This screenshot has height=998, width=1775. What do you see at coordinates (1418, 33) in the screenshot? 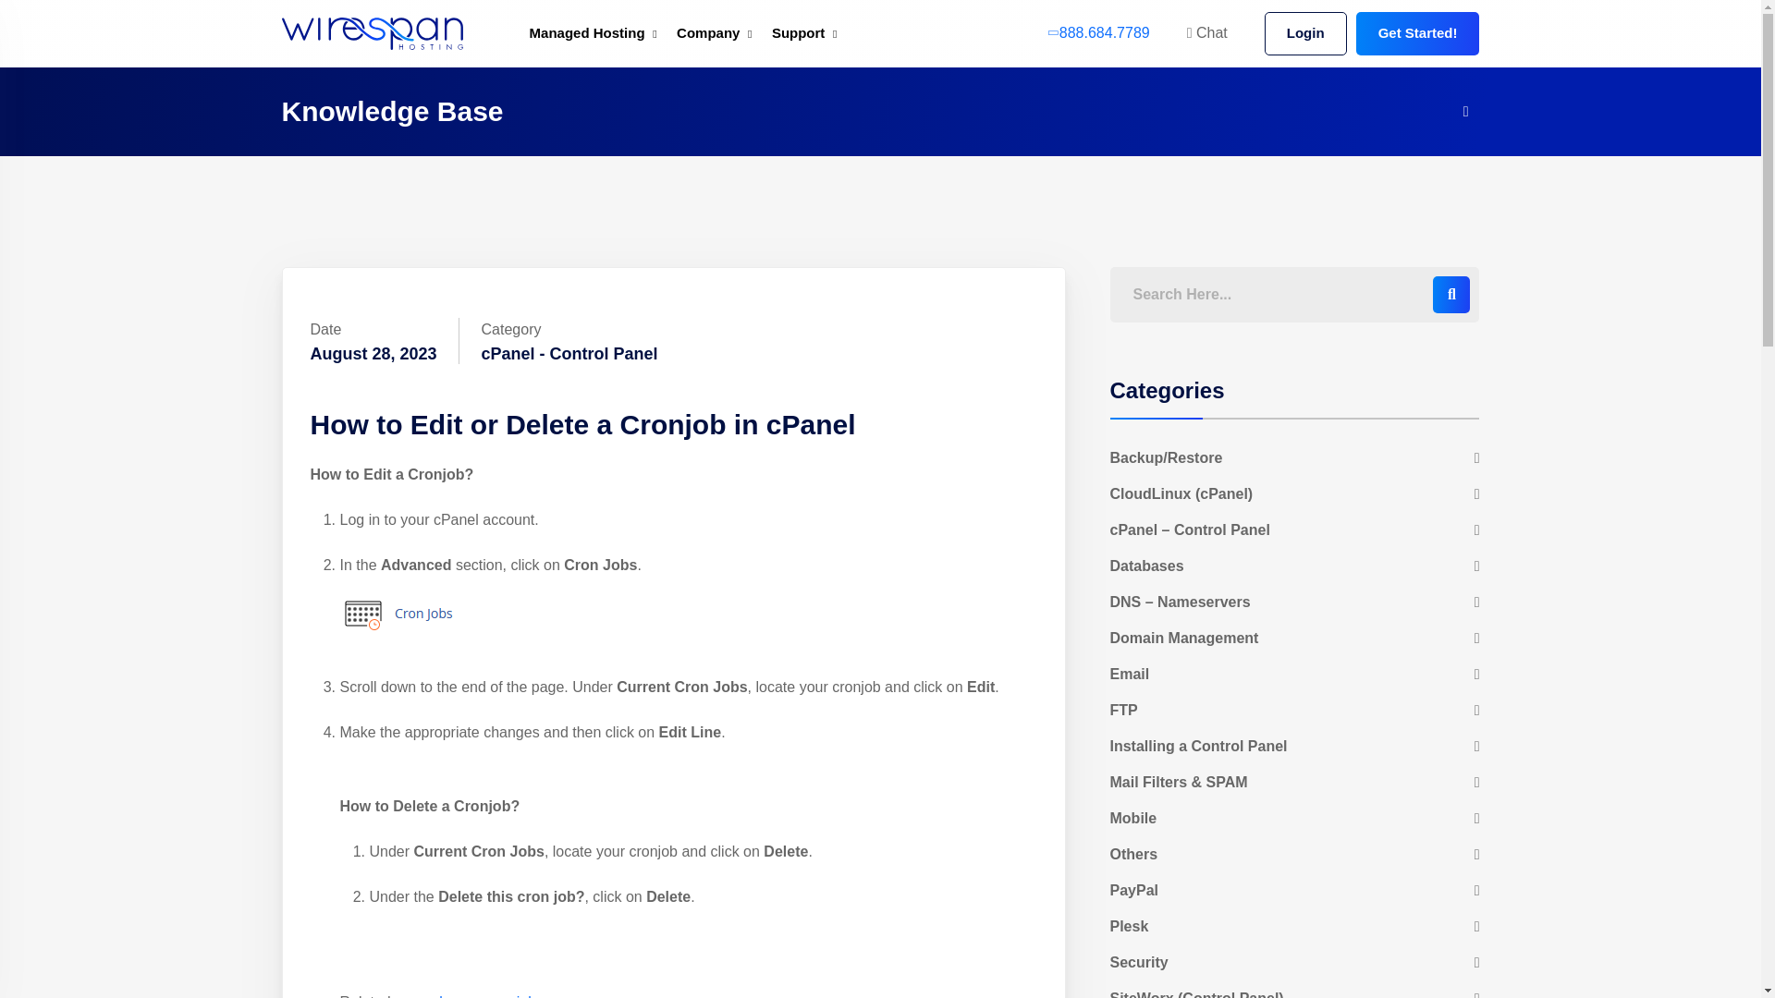
I see `Get Started!` at bounding box center [1418, 33].